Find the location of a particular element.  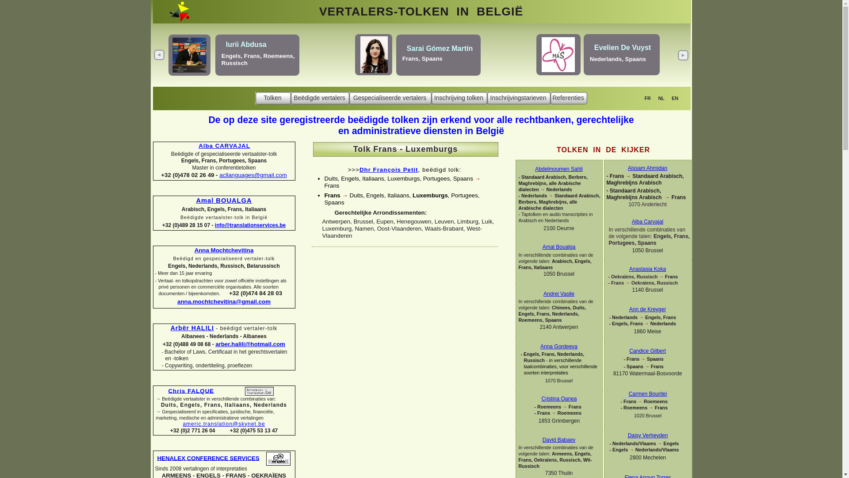

Carmen Bouritei is located at coordinates (648, 394).